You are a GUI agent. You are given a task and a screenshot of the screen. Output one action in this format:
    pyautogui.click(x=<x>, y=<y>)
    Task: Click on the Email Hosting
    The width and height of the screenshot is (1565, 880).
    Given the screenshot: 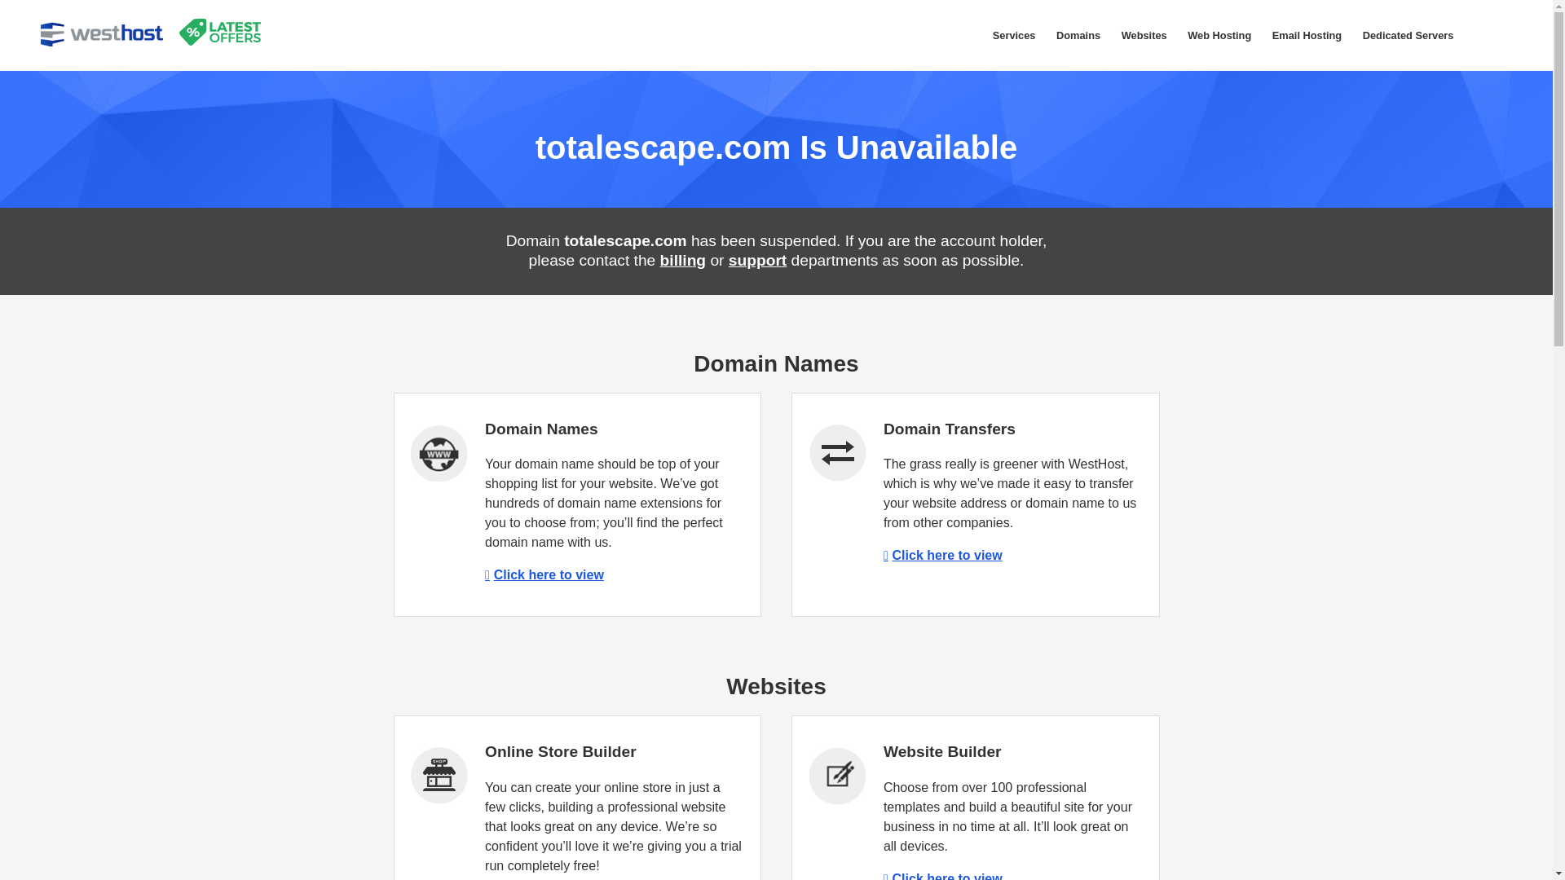 What is the action you would take?
    pyautogui.click(x=1306, y=36)
    